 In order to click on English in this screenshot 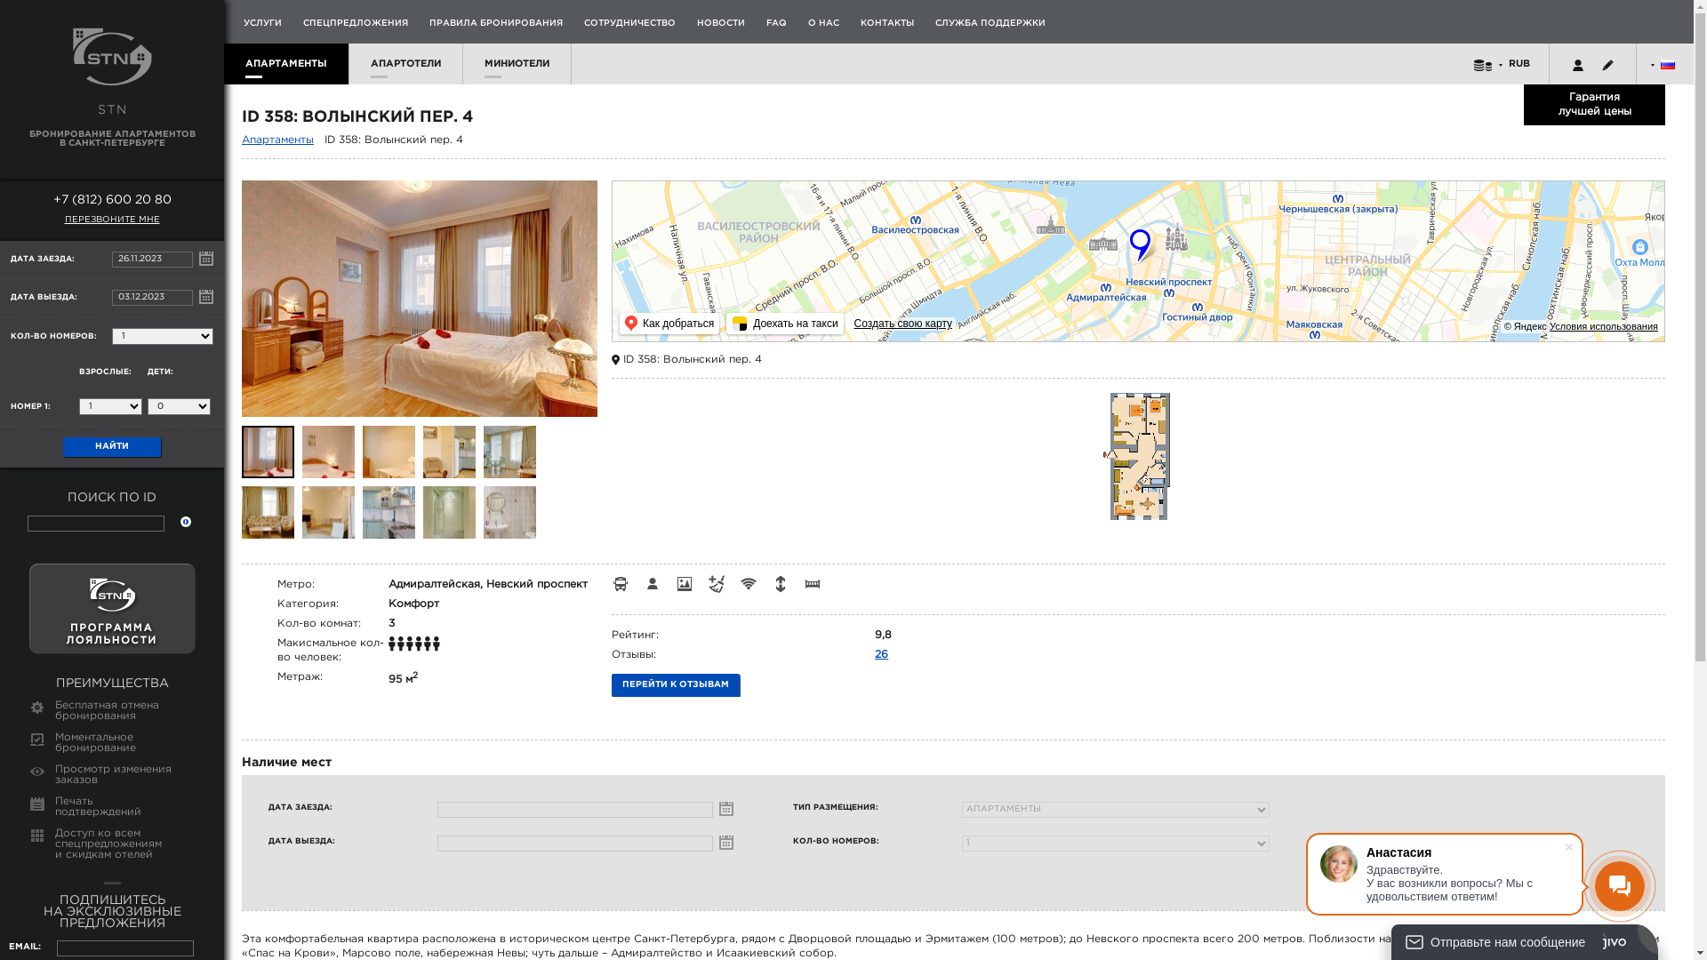, I will do `click(1668, 76)`.